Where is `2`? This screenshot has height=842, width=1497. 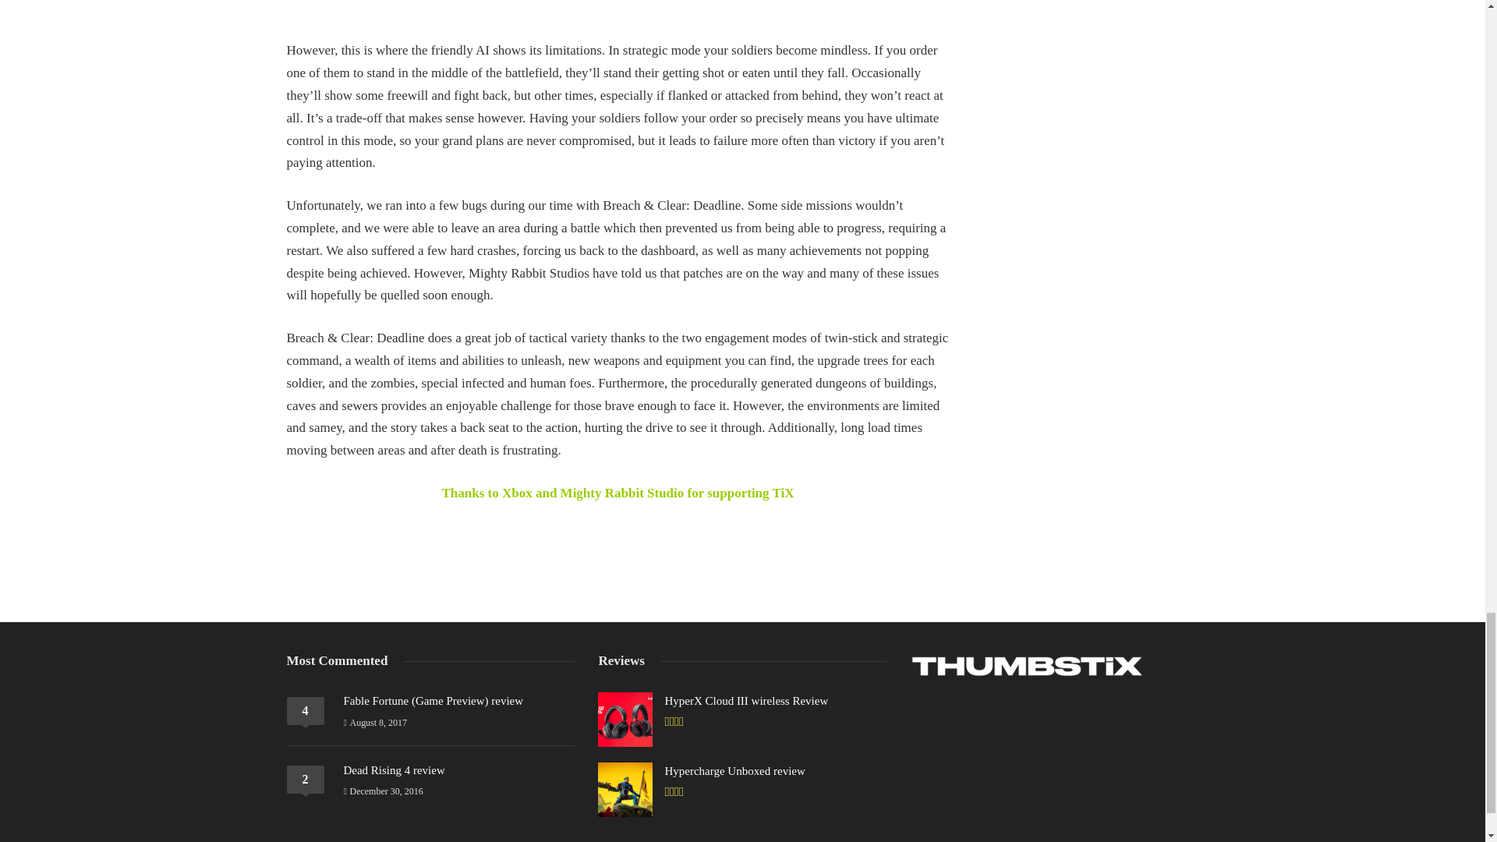 2 is located at coordinates (306, 780).